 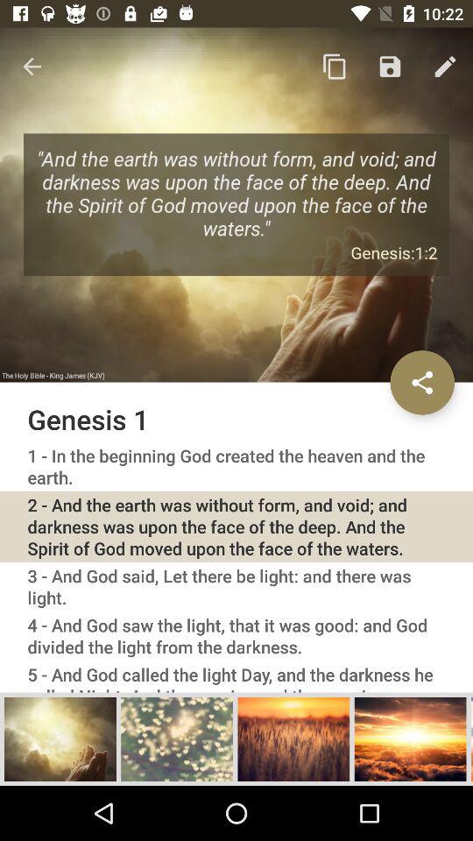 I want to click on picture, so click(x=177, y=739).